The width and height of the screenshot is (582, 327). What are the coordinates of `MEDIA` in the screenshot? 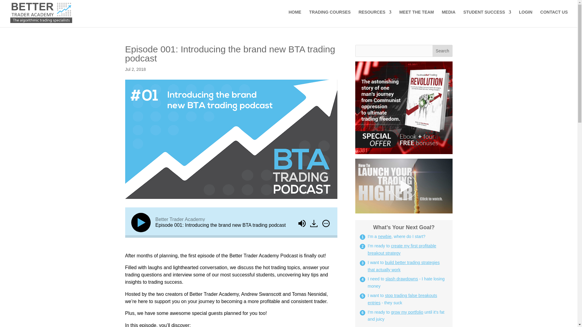 It's located at (448, 17).